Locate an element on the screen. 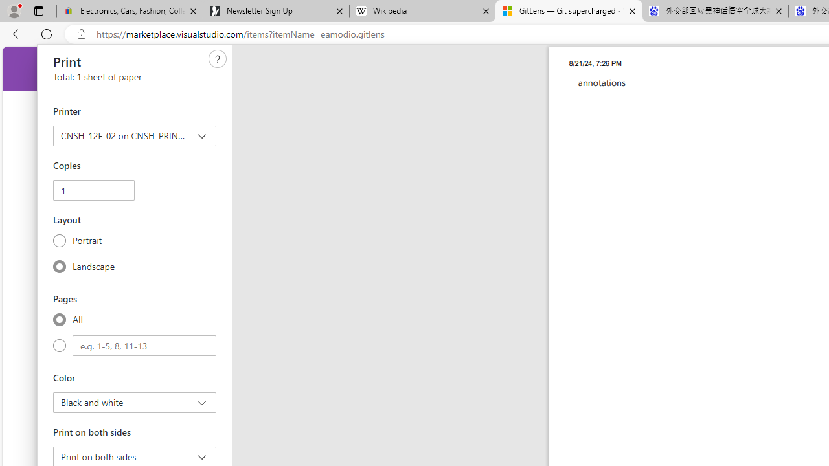 The width and height of the screenshot is (829, 466). Custom is located at coordinates (60, 346).